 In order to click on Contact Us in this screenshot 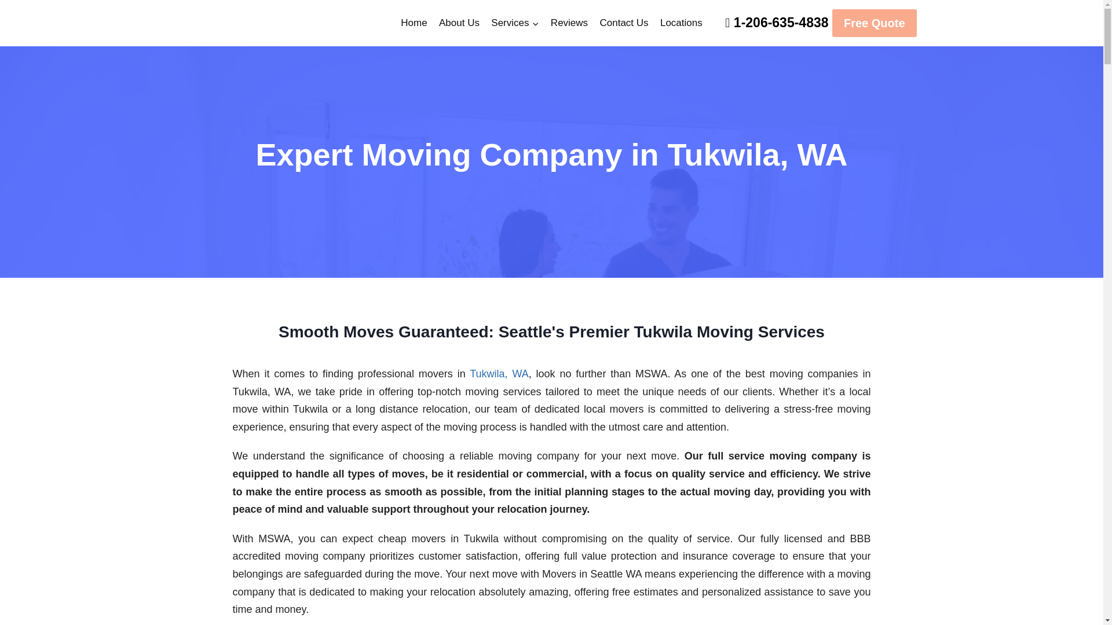, I will do `click(623, 23)`.